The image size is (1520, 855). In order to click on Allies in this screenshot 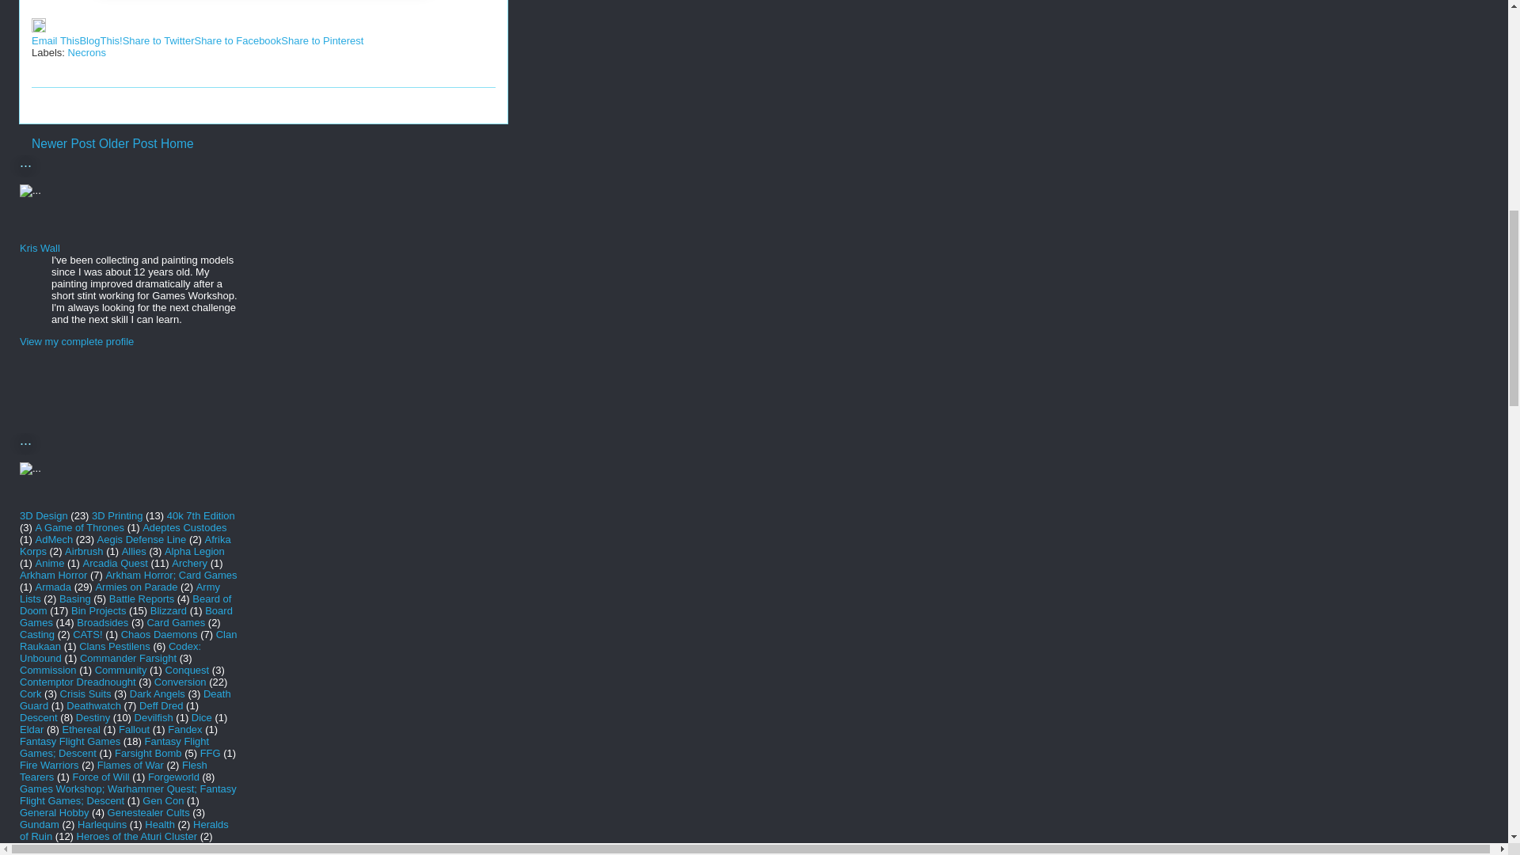, I will do `click(133, 551)`.